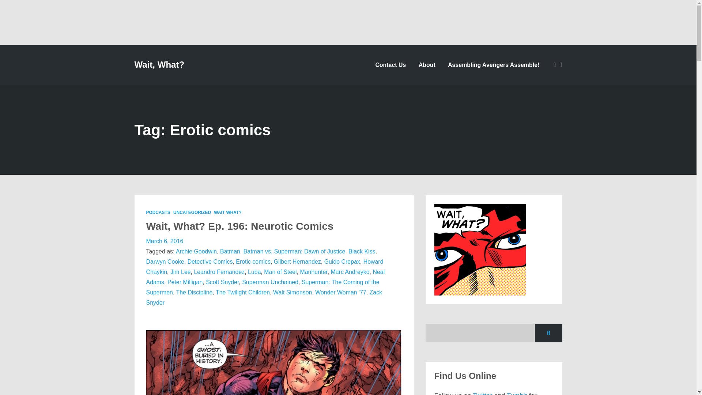  Describe the element at coordinates (240, 226) in the screenshot. I see `Wait, What? Ep. 196: Neurotic Comics` at that location.